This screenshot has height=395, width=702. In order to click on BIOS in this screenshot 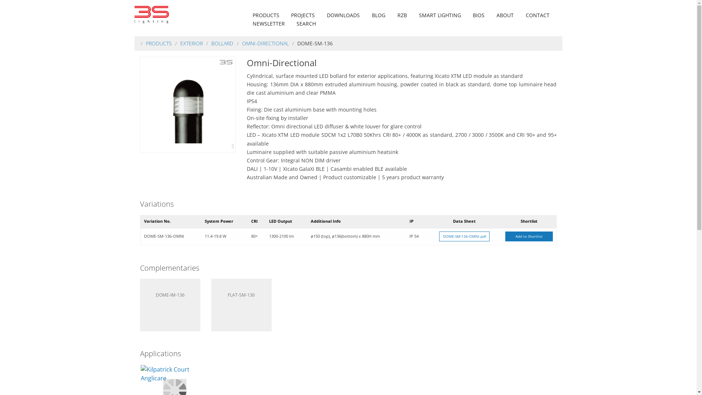, I will do `click(479, 15)`.